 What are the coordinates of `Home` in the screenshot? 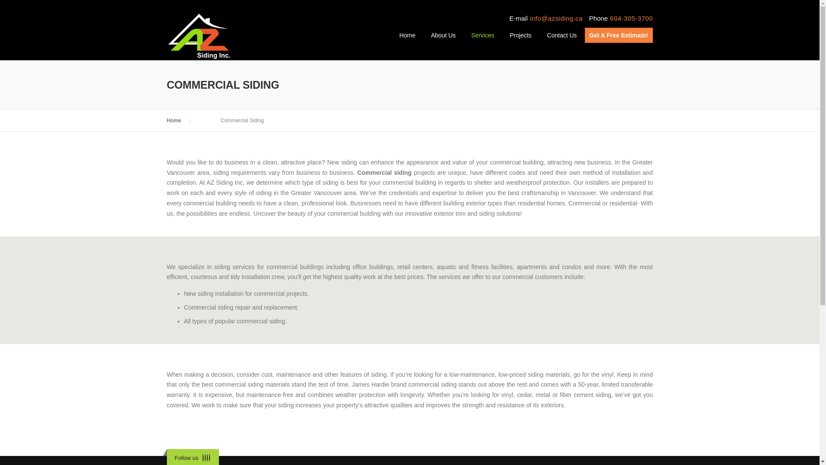 It's located at (407, 42).